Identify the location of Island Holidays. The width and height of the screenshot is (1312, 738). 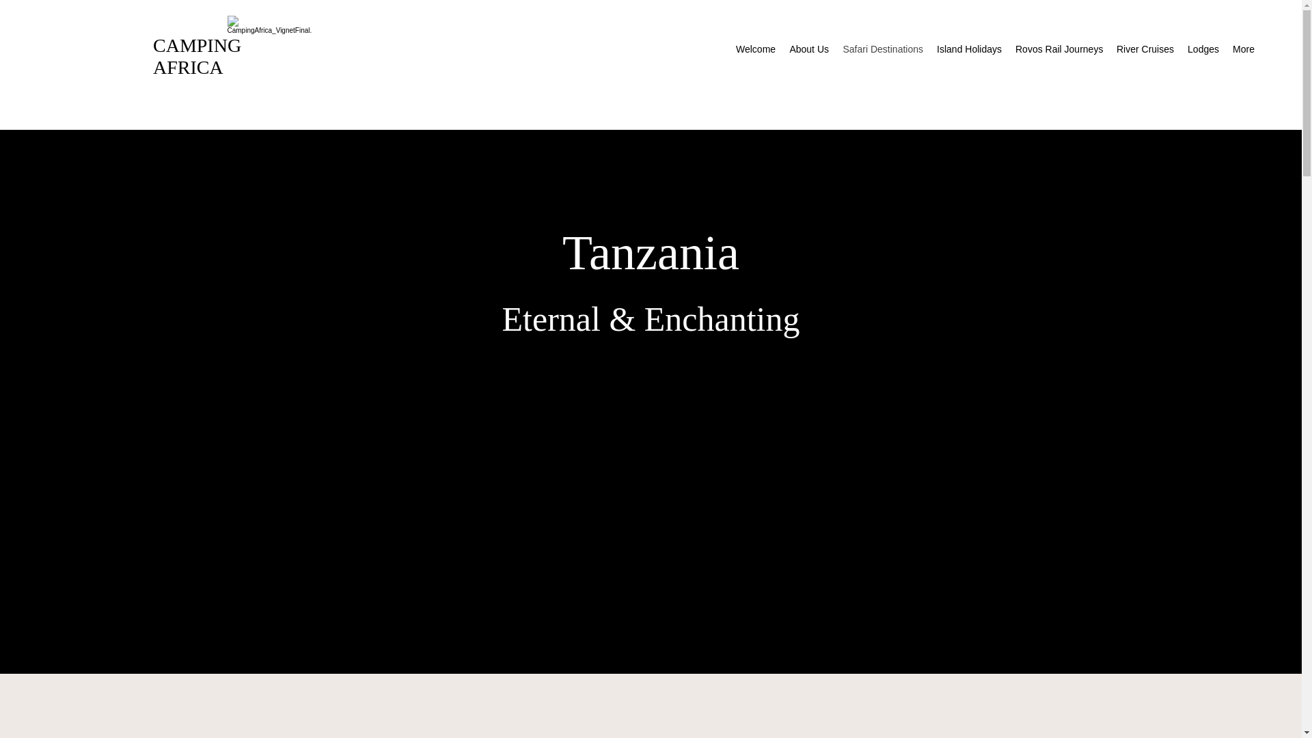
(969, 49).